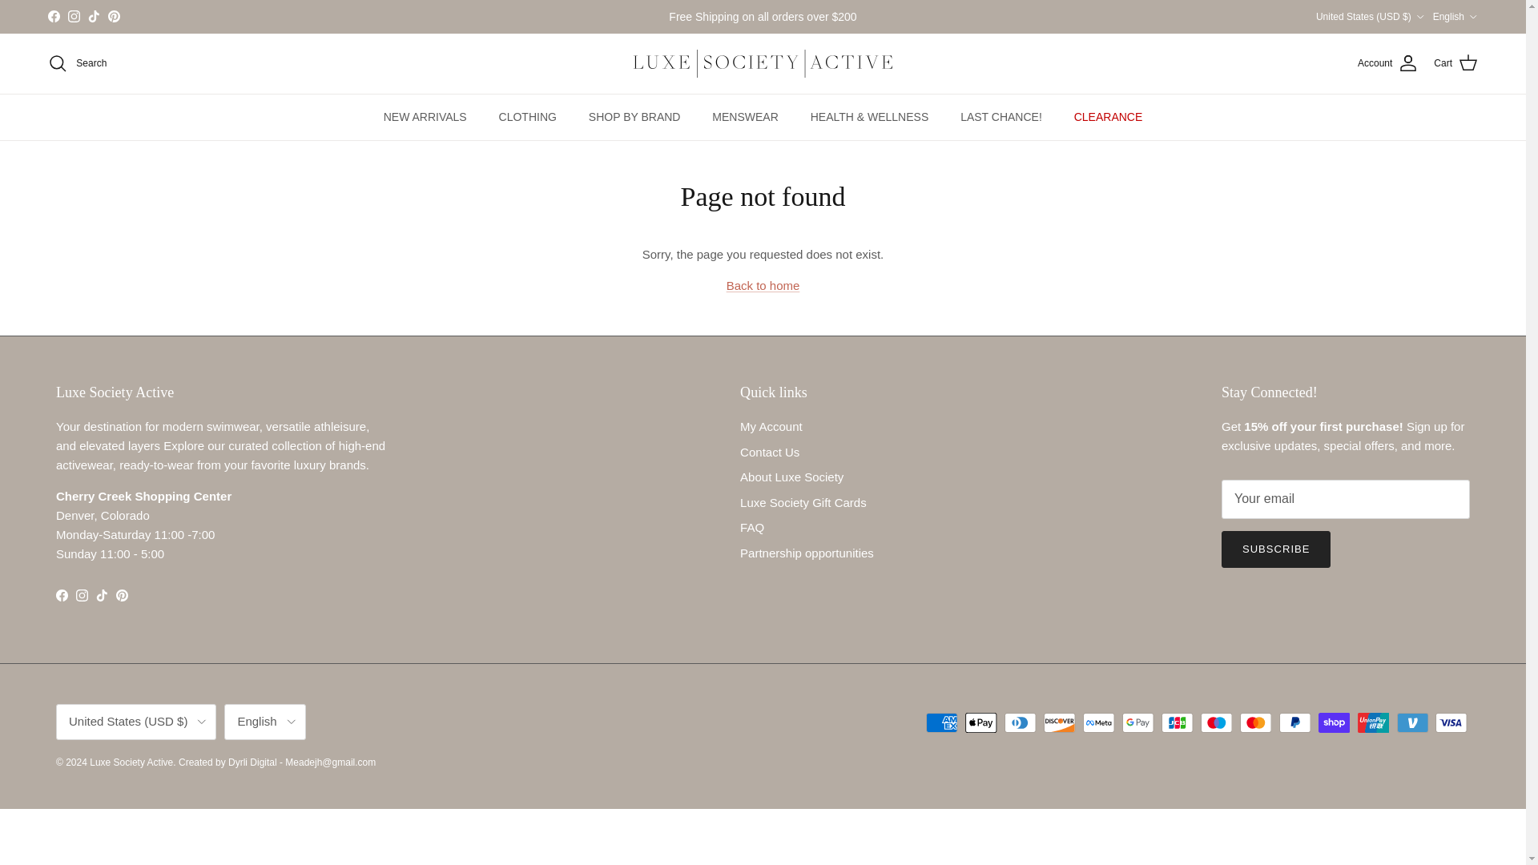  Describe the element at coordinates (93, 16) in the screenshot. I see `TikTok` at that location.